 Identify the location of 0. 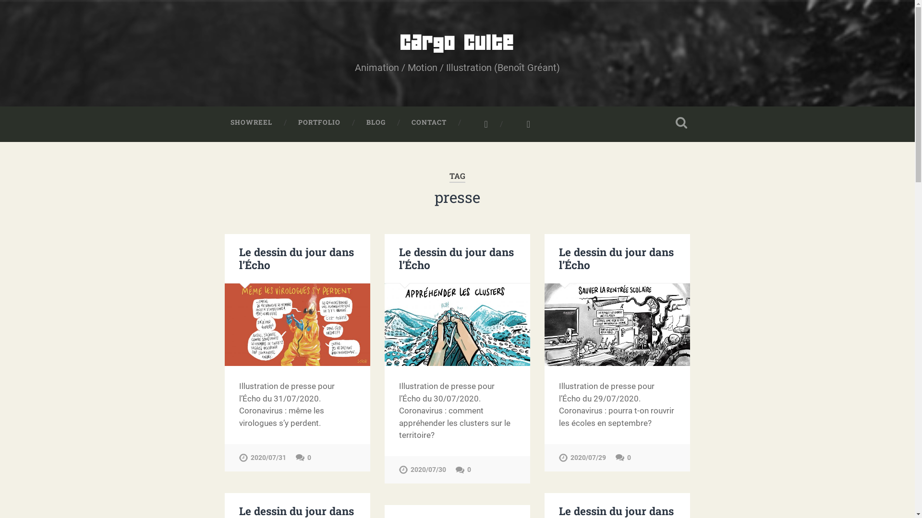
(623, 458).